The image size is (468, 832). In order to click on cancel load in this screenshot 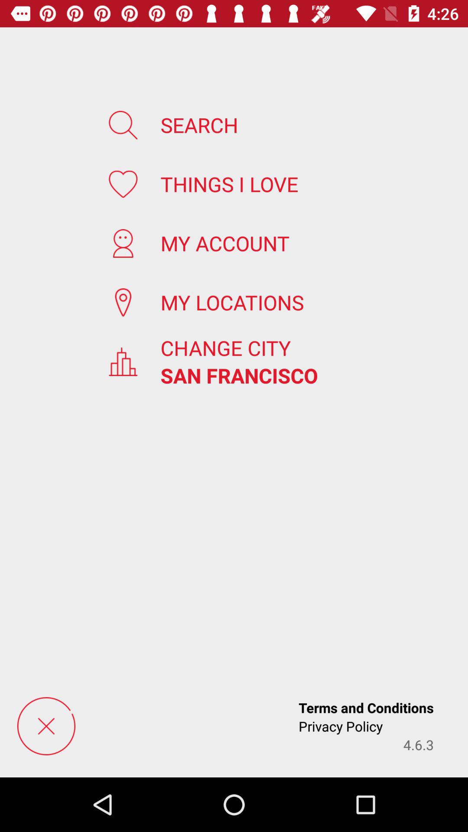, I will do `click(46, 726)`.